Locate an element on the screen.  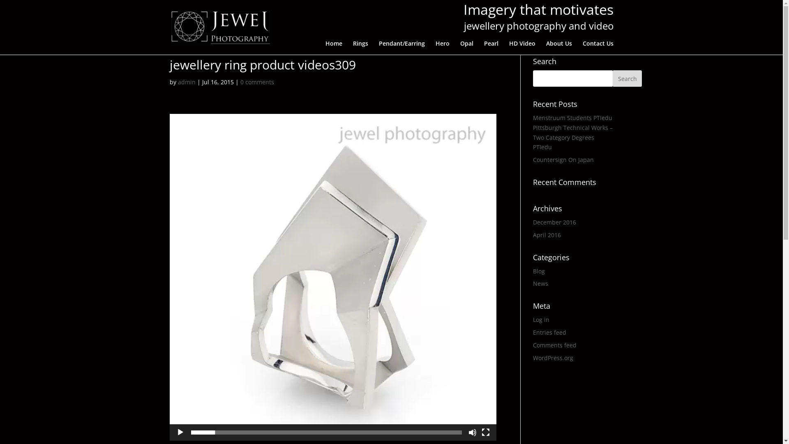
Comments feed is located at coordinates (555, 345).